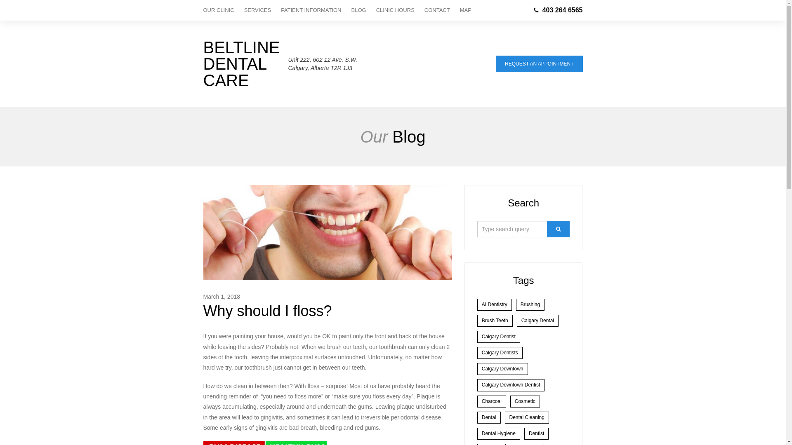 Image resolution: width=792 pixels, height=445 pixels. Describe the element at coordinates (511, 385) in the screenshot. I see `Calgary Downtown Dentist` at that location.